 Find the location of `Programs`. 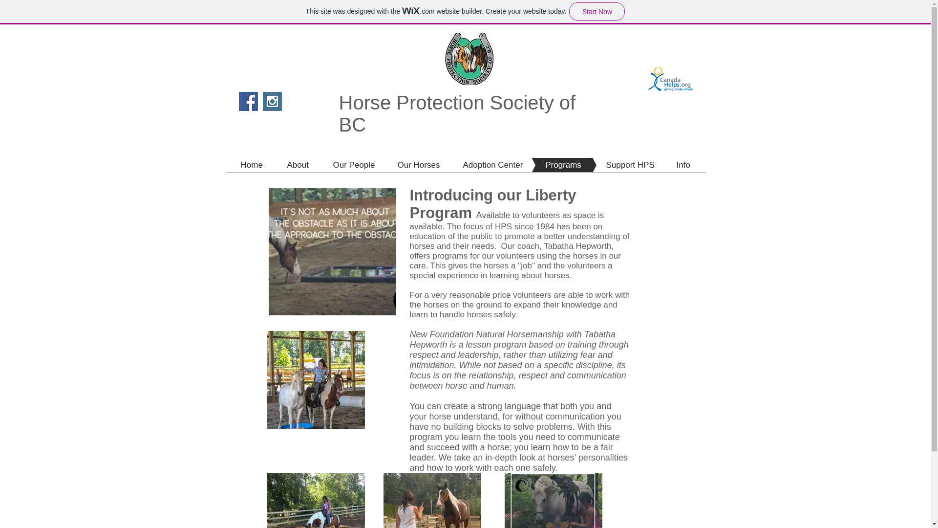

Programs is located at coordinates (549, 165).